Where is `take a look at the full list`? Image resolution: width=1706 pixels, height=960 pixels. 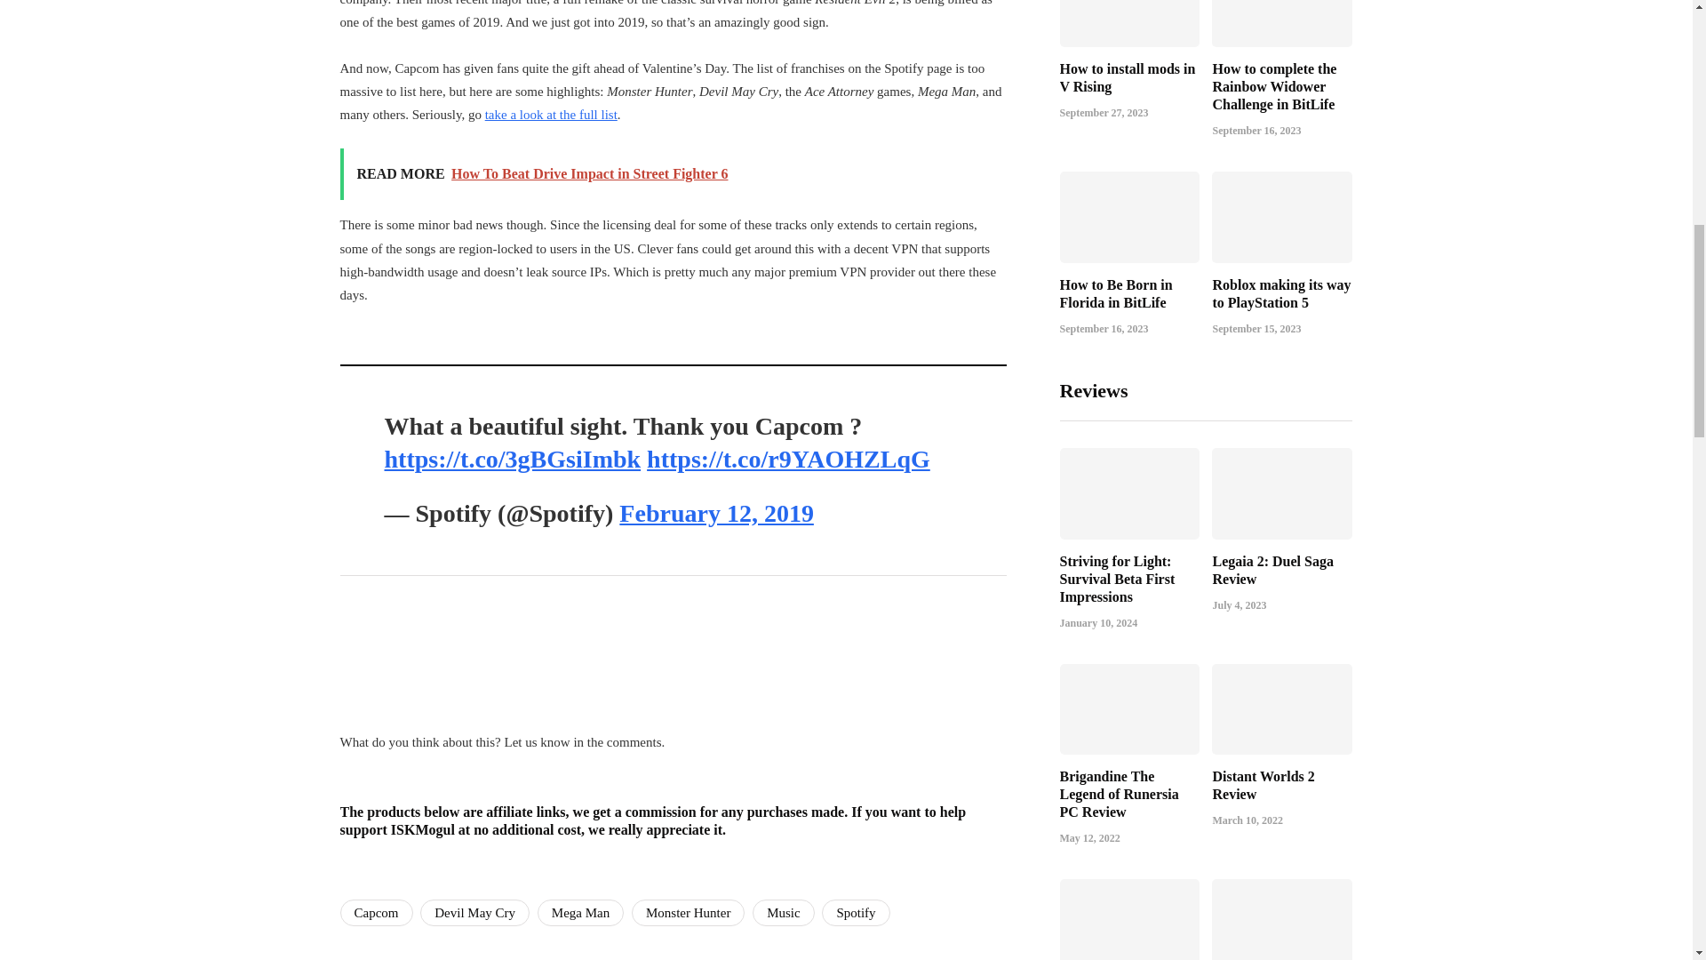
take a look at the full list is located at coordinates (551, 114).